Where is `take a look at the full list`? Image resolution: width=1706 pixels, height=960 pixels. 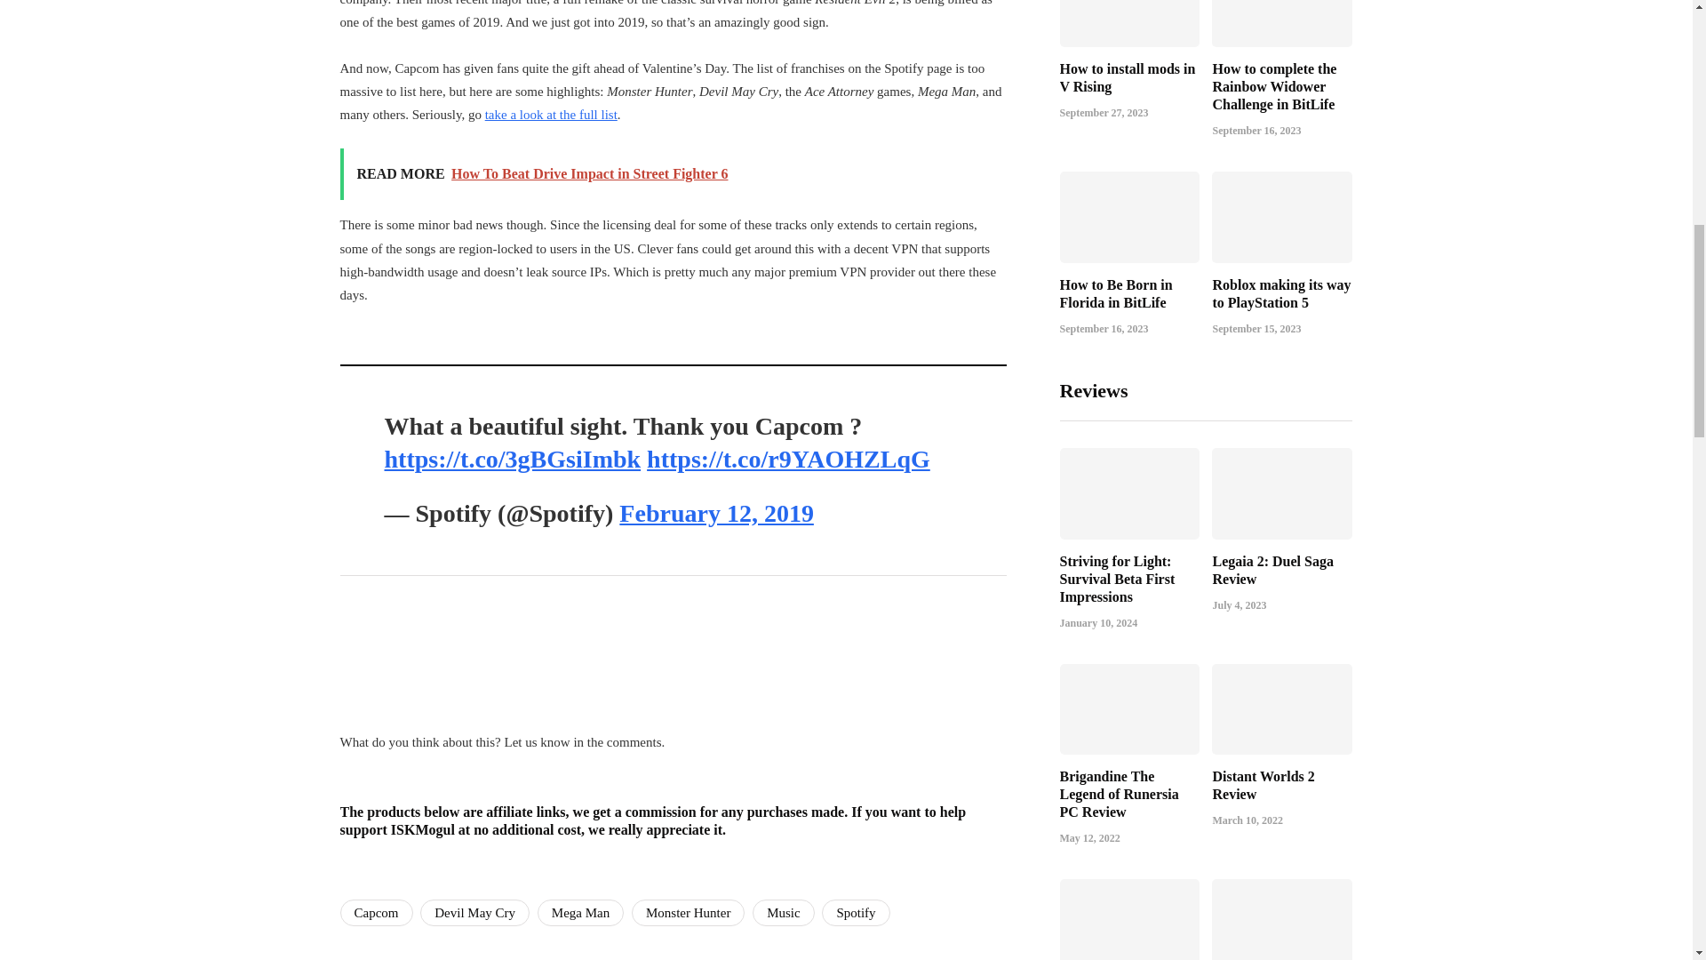
take a look at the full list is located at coordinates (551, 114).